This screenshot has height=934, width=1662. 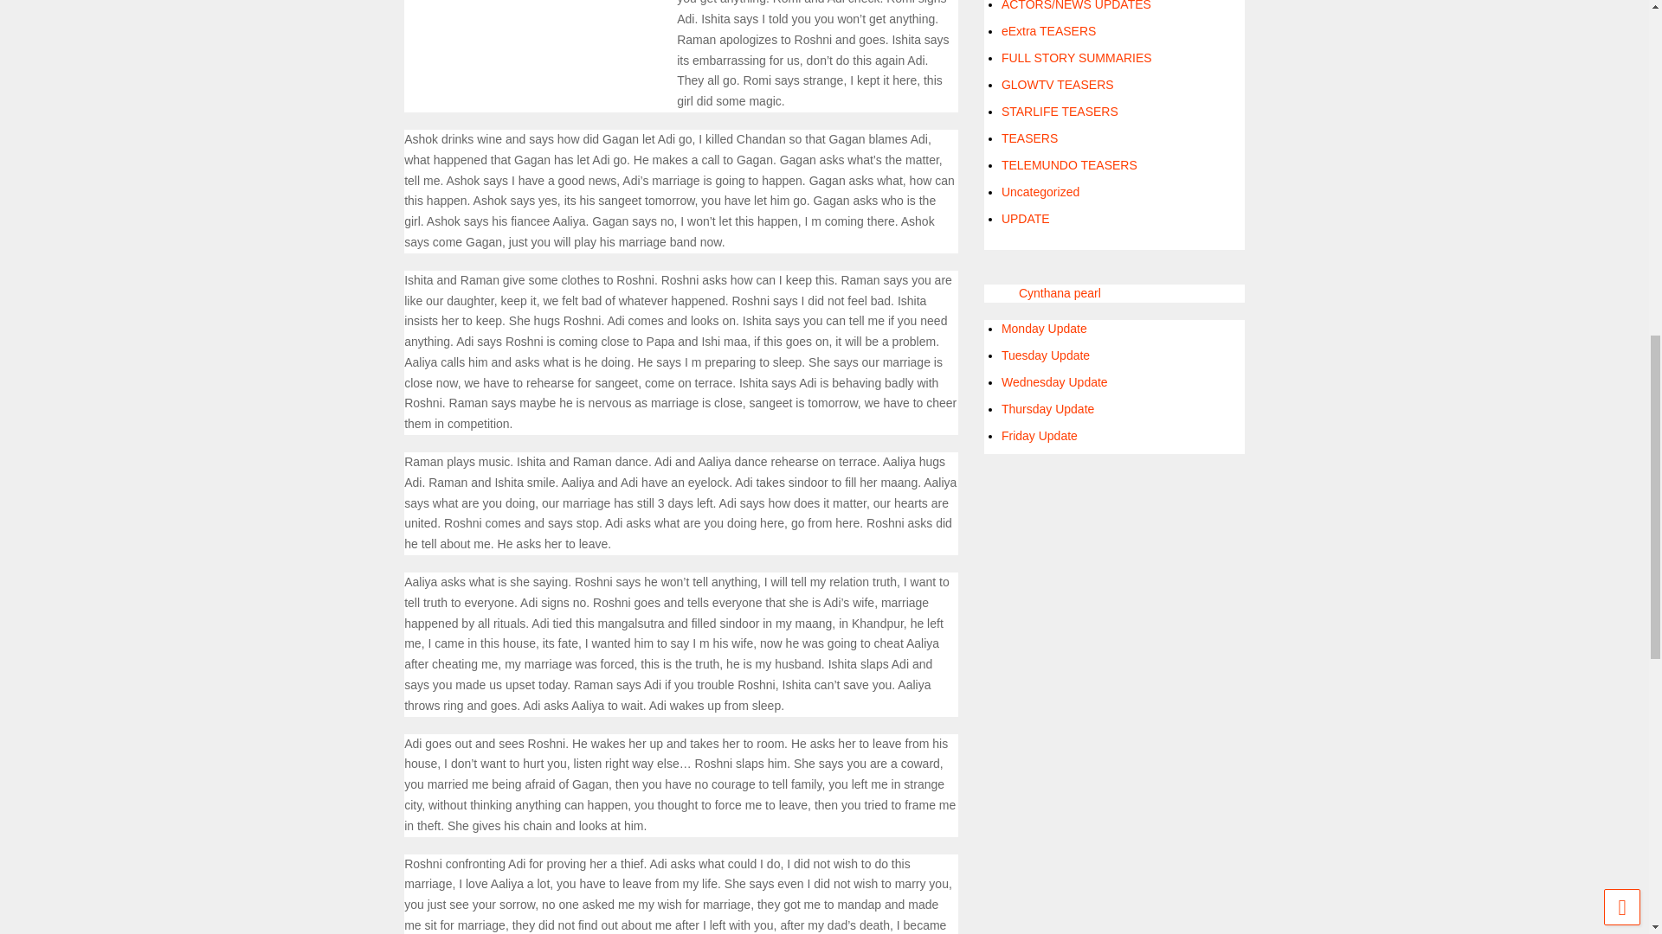 I want to click on TEASERS, so click(x=1029, y=138).